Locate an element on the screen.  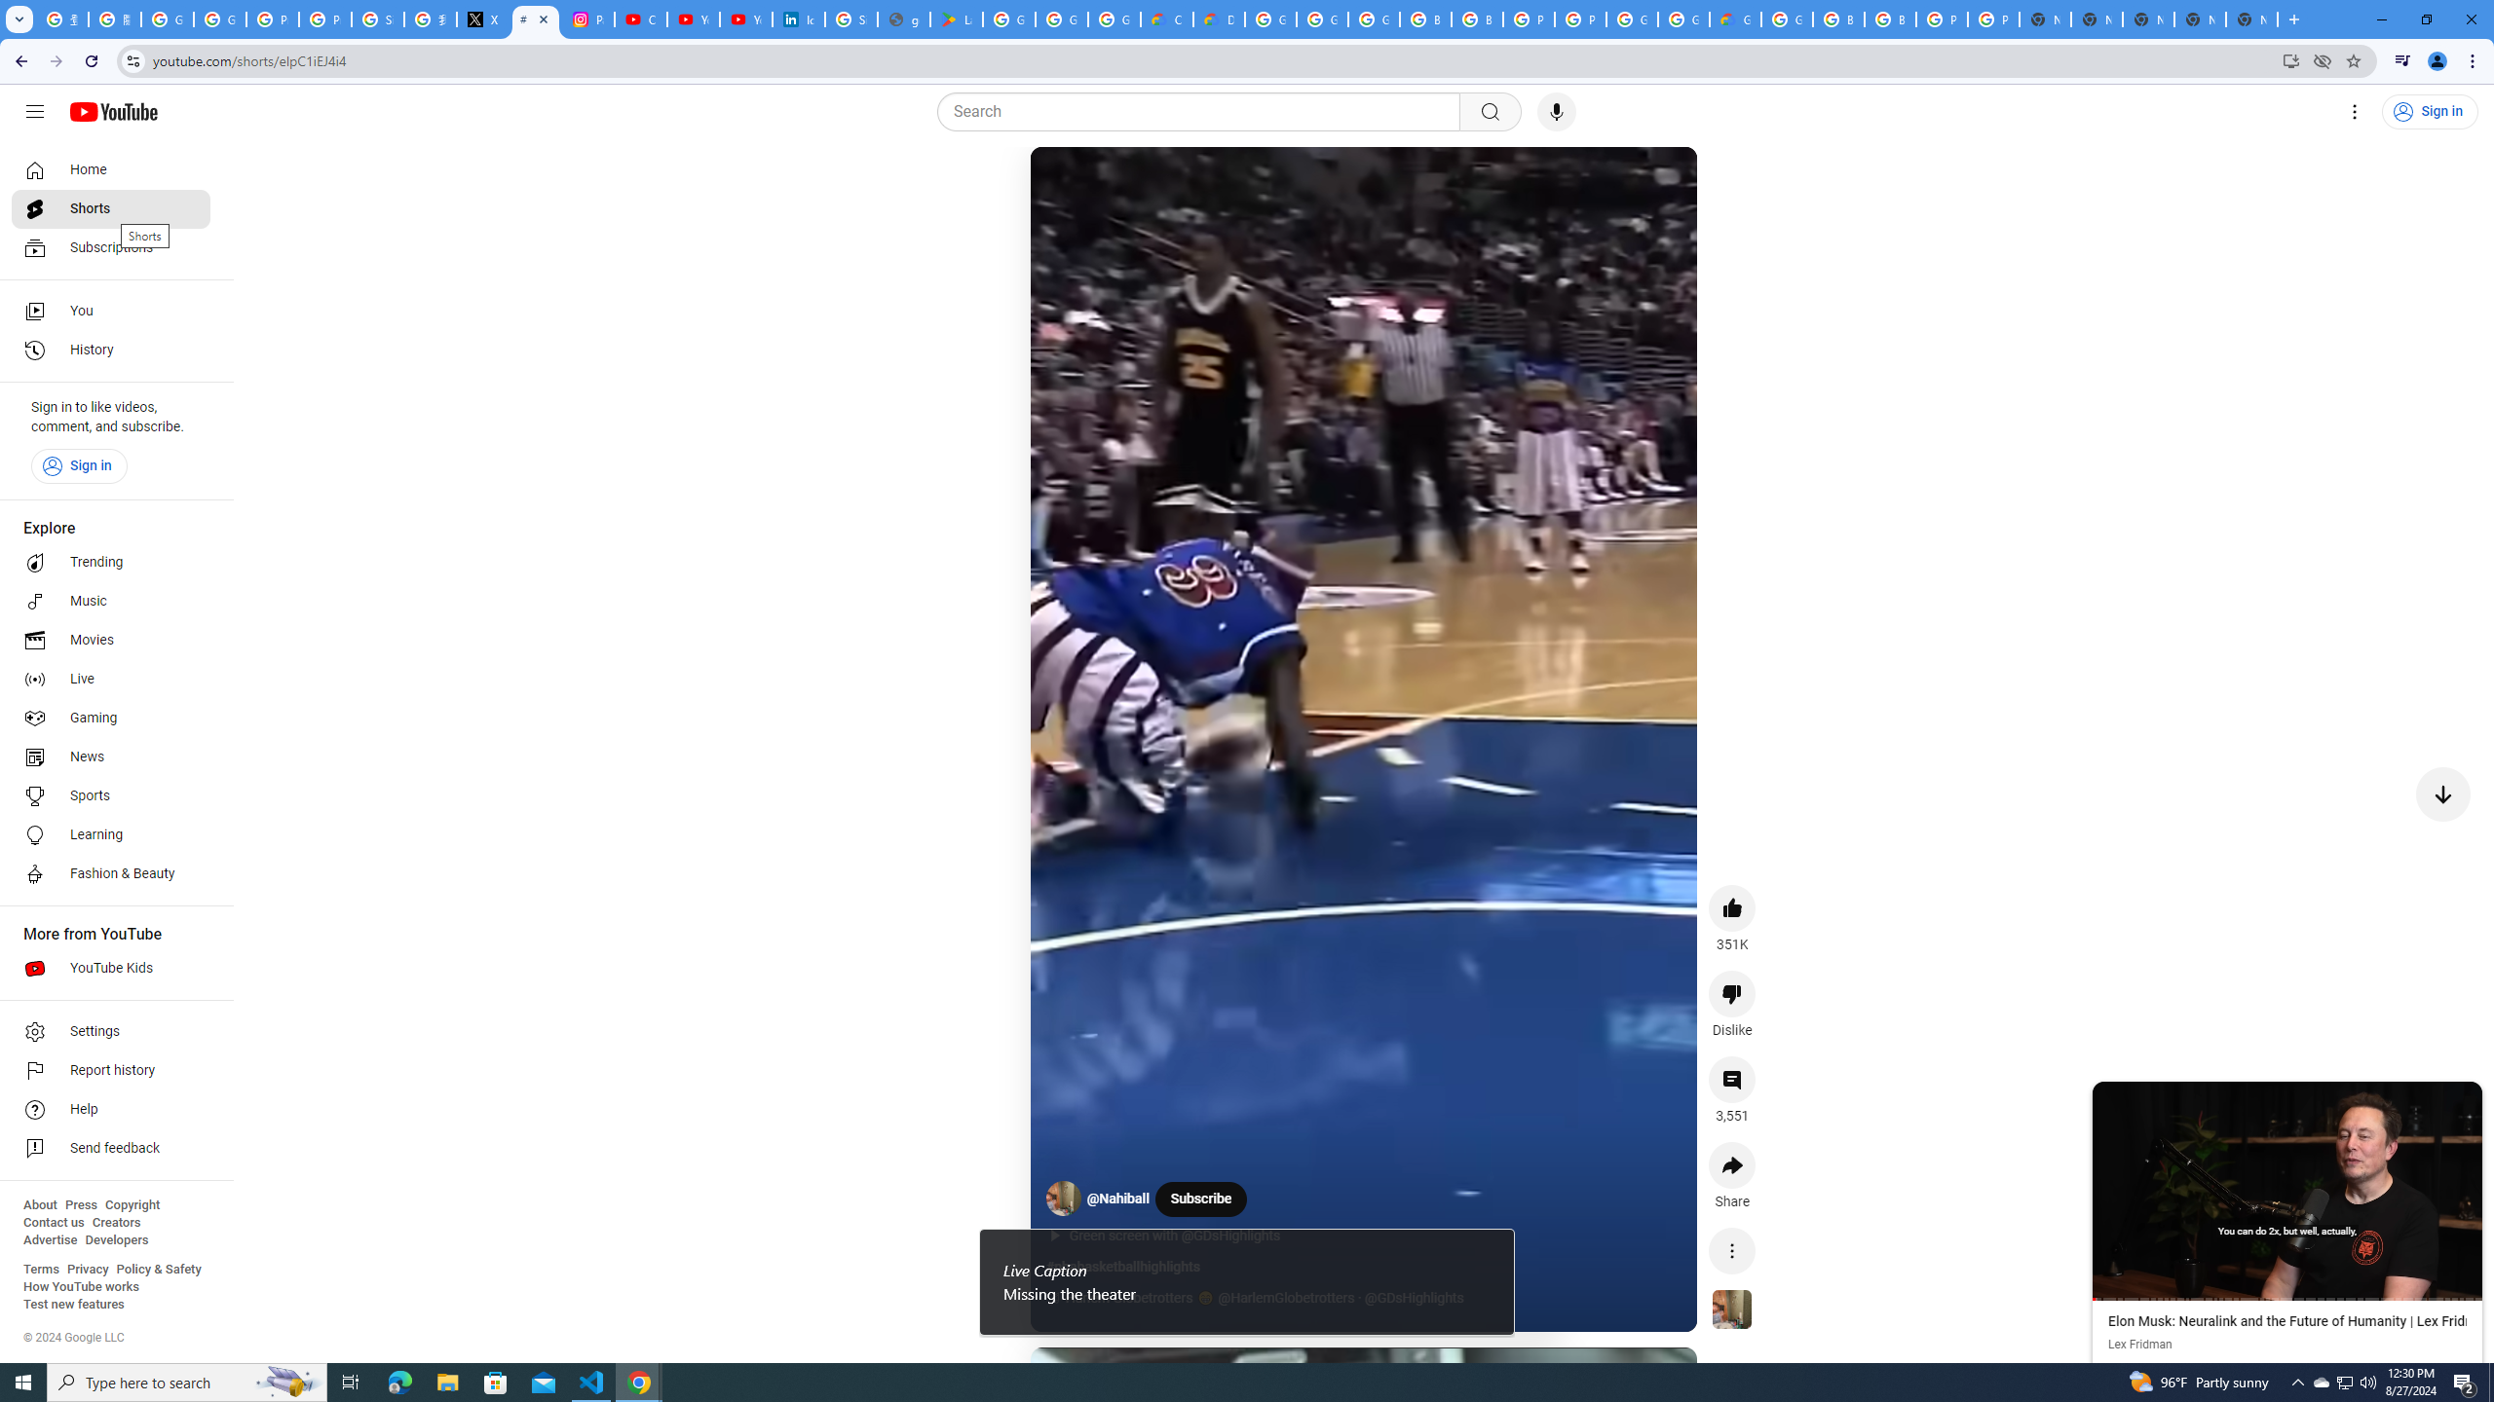
Learning is located at coordinates (111, 835).